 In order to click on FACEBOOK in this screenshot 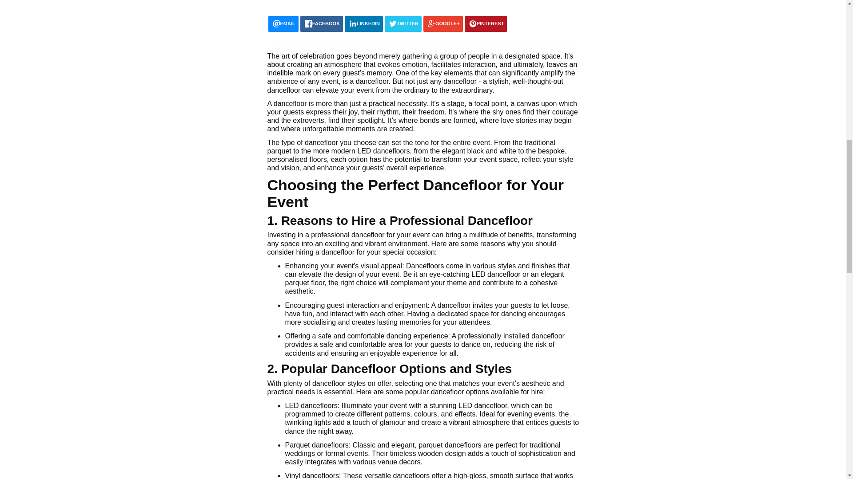, I will do `click(321, 24)`.